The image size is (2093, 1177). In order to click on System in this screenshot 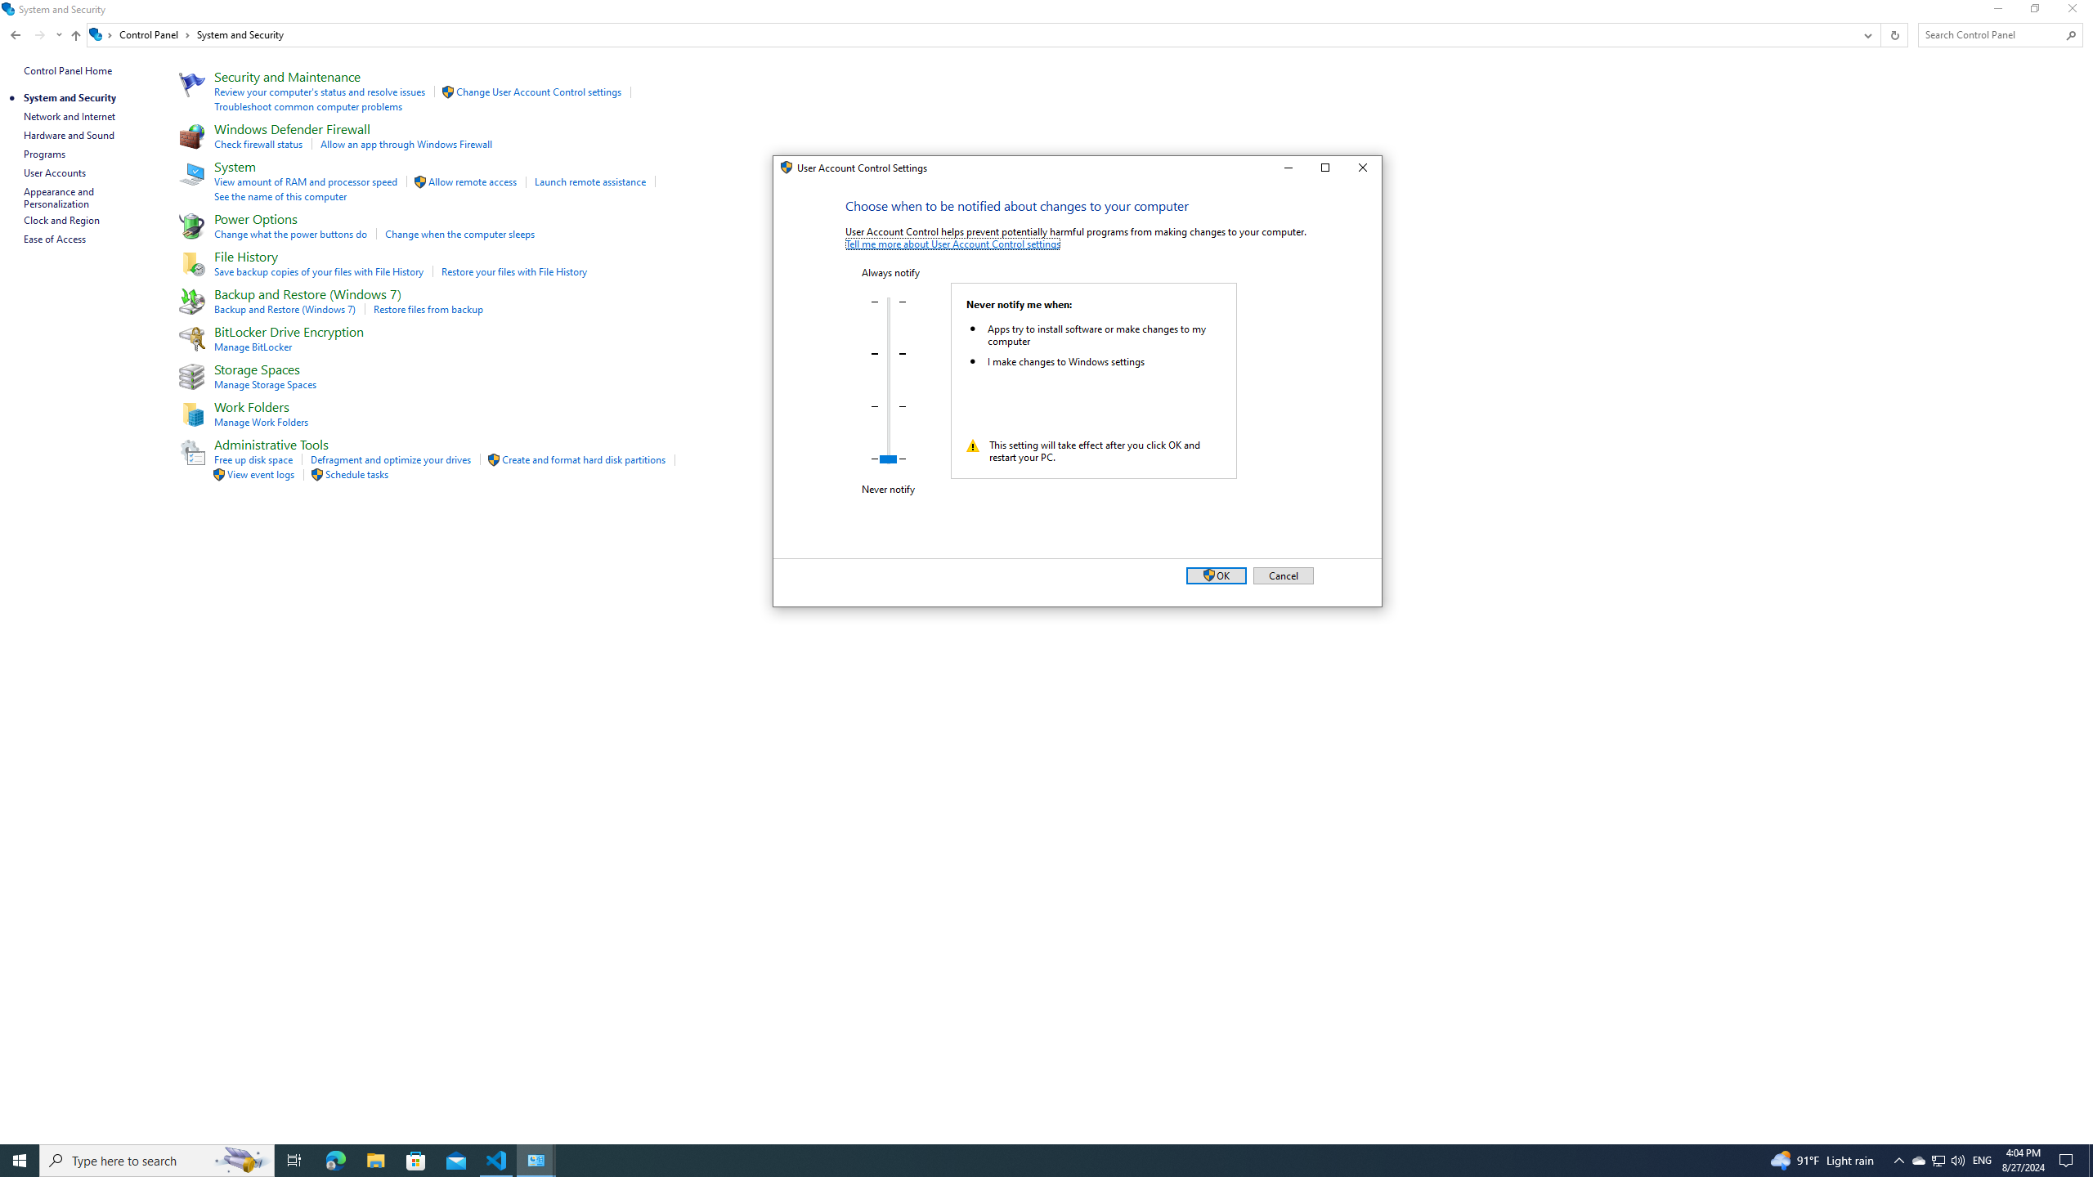, I will do `click(1287, 168)`.